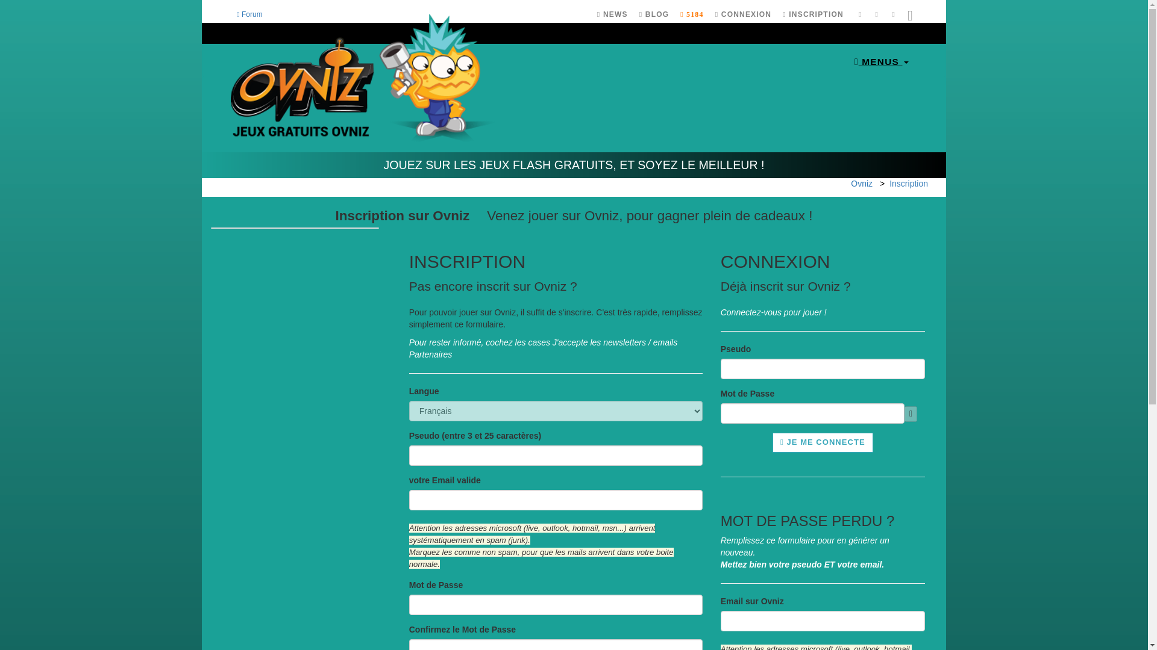  What do you see at coordinates (692, 14) in the screenshot?
I see `Tombola Ovniz` at bounding box center [692, 14].